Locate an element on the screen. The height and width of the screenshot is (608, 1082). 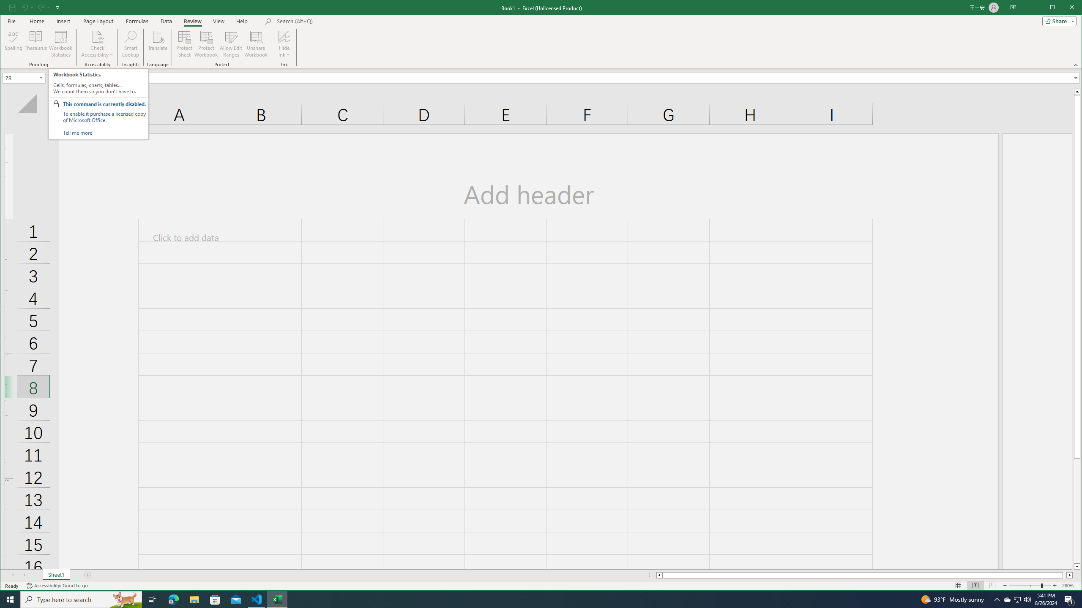
Ribbon Display Options is located at coordinates (1014, 8).